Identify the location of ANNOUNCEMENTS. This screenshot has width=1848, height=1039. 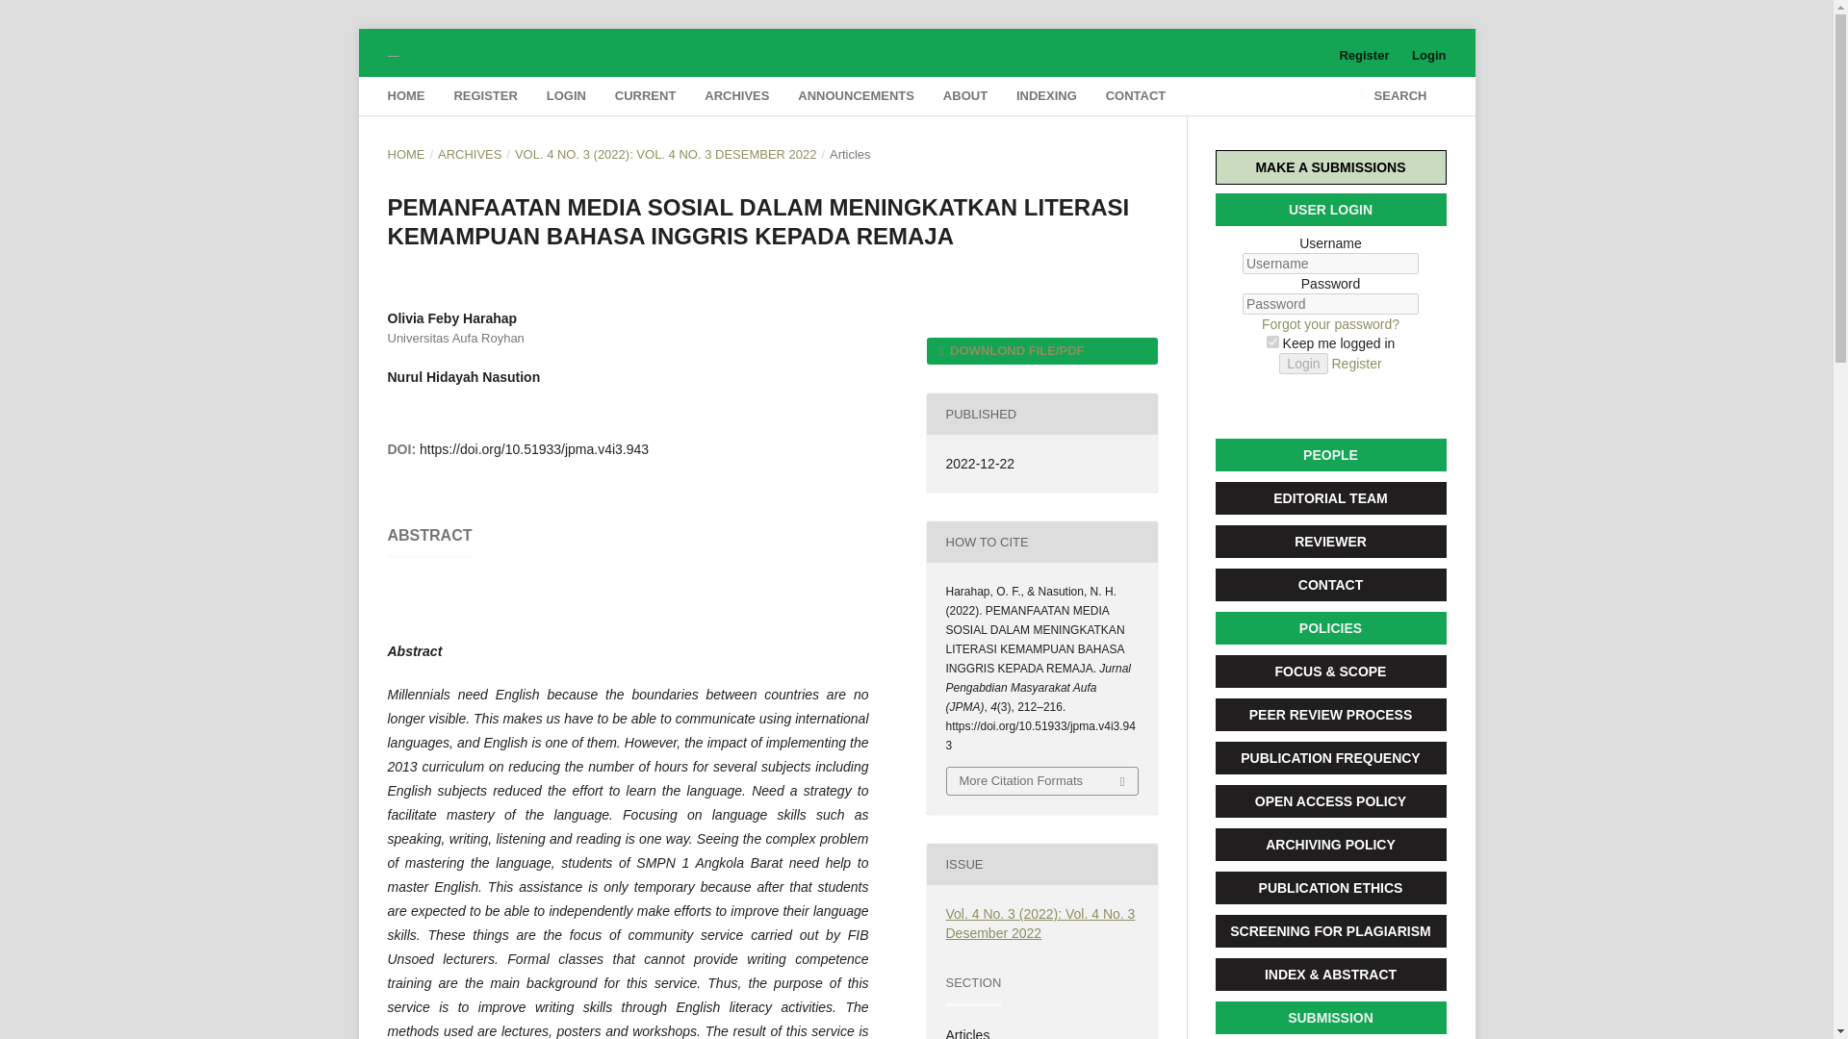
(857, 95).